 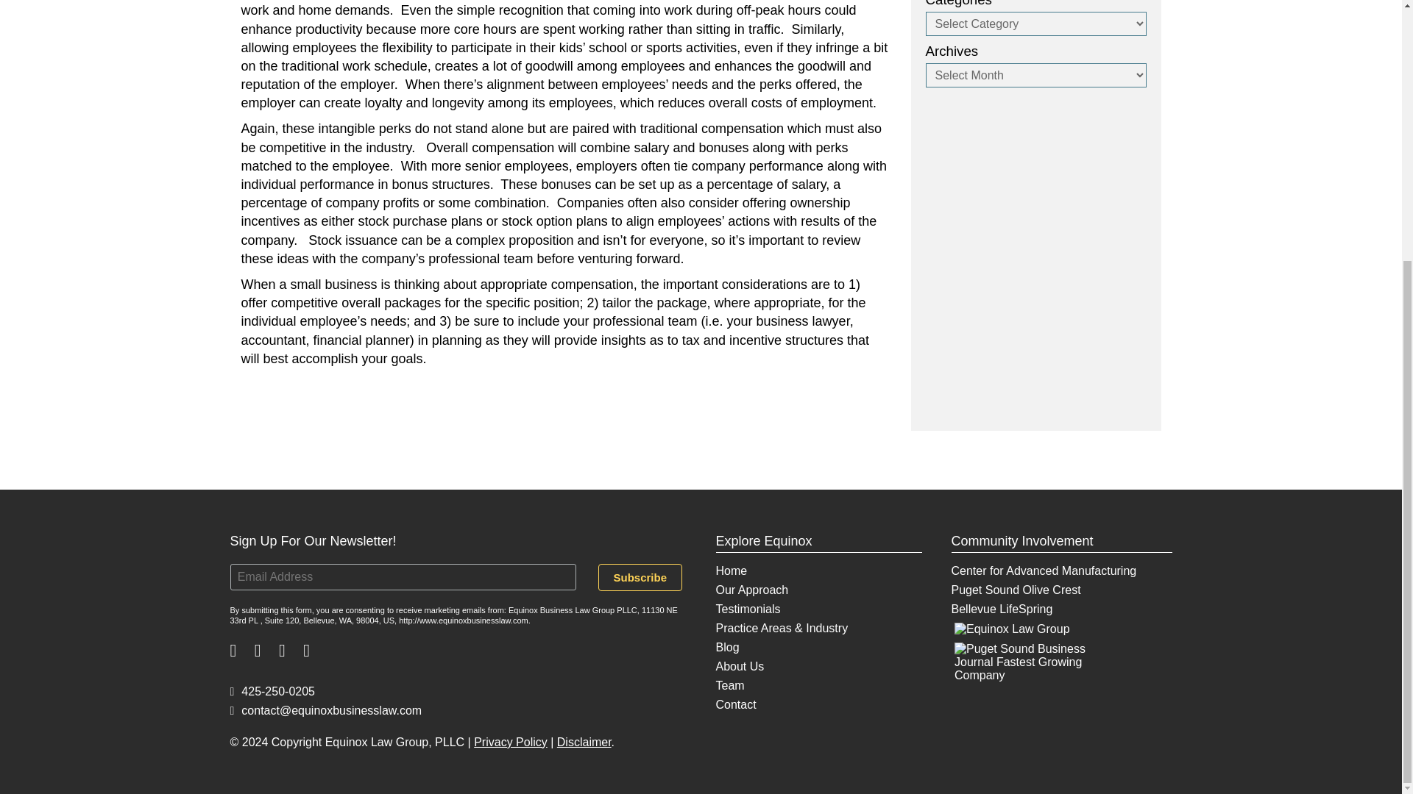 I want to click on Privacy Policy, so click(x=511, y=743).